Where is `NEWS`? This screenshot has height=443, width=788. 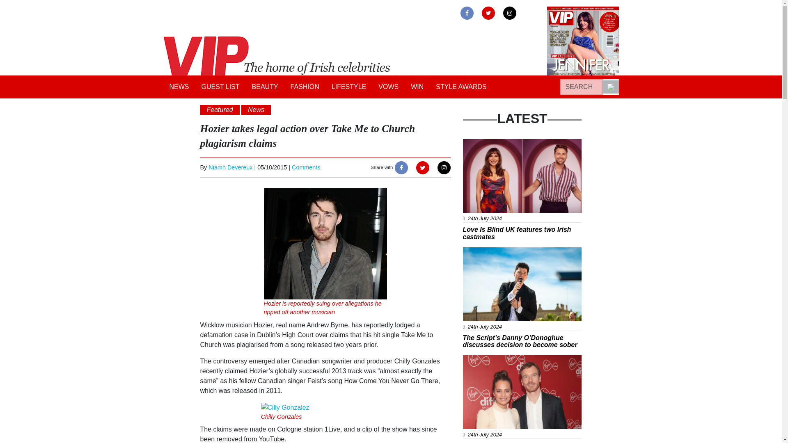
NEWS is located at coordinates (179, 87).